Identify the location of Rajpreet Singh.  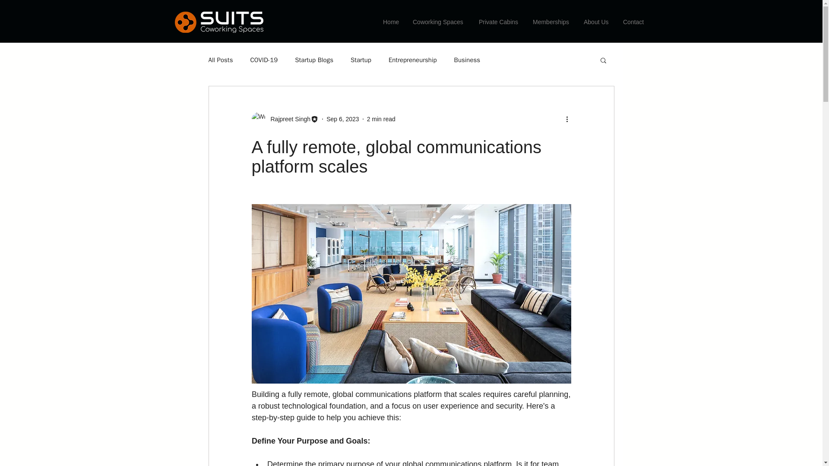
(285, 119).